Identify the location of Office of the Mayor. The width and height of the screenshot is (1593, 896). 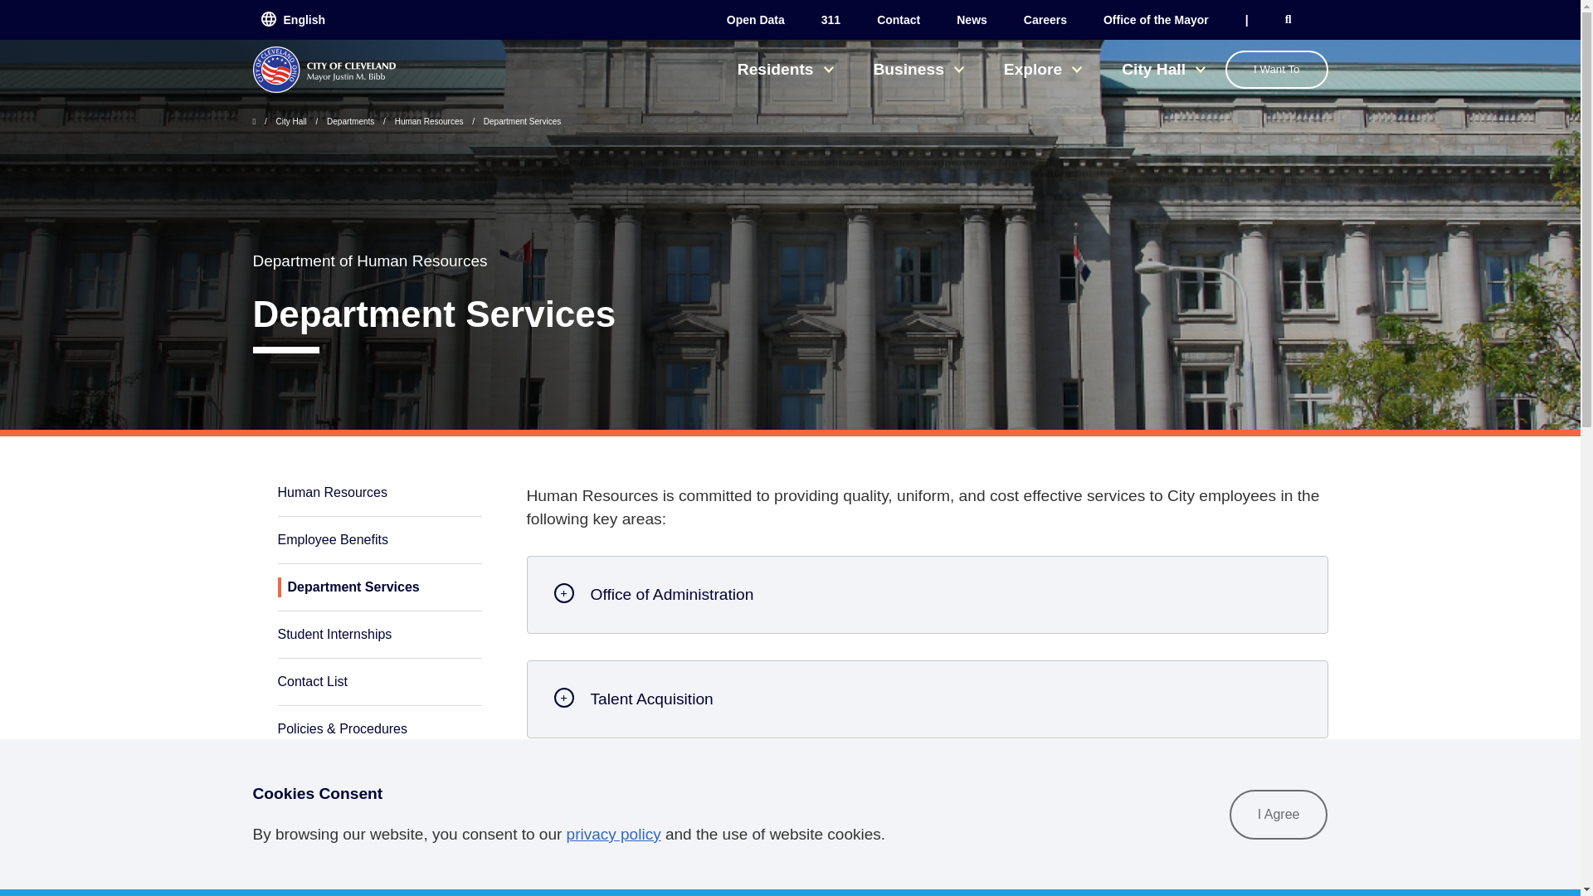
(1157, 20).